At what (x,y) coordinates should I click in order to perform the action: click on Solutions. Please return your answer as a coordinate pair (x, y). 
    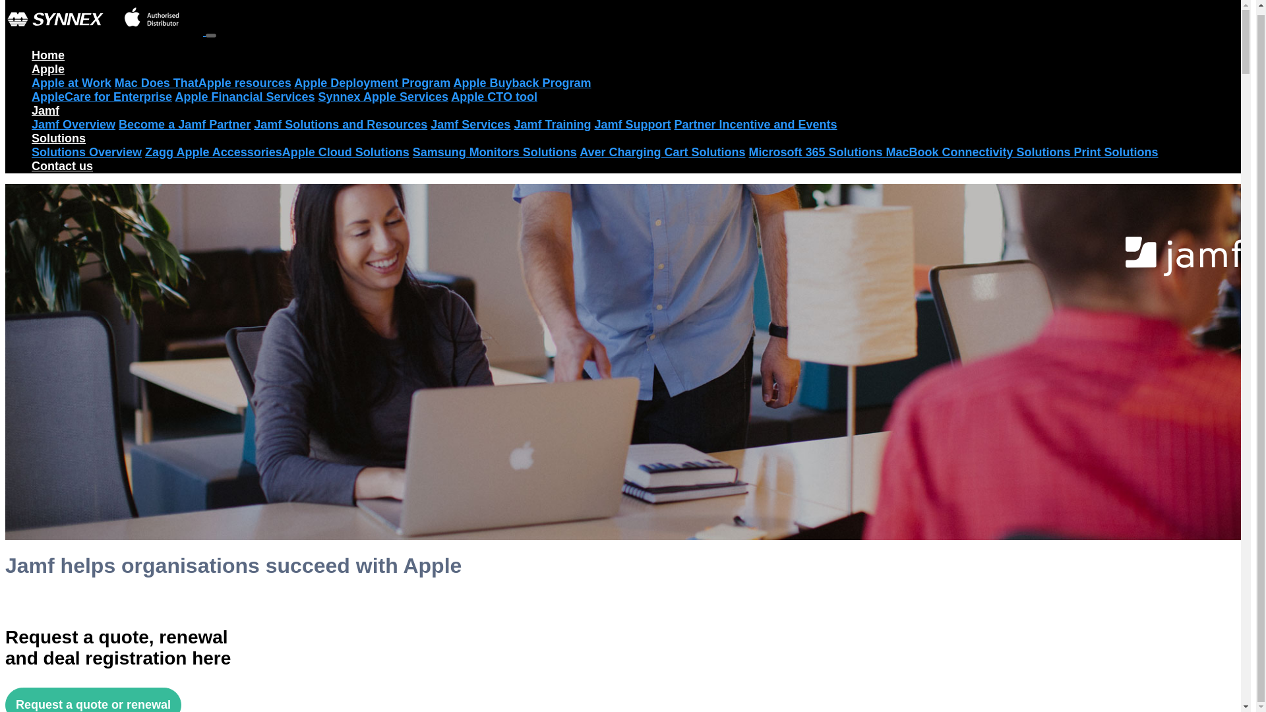
    Looking at the image, I should click on (59, 138).